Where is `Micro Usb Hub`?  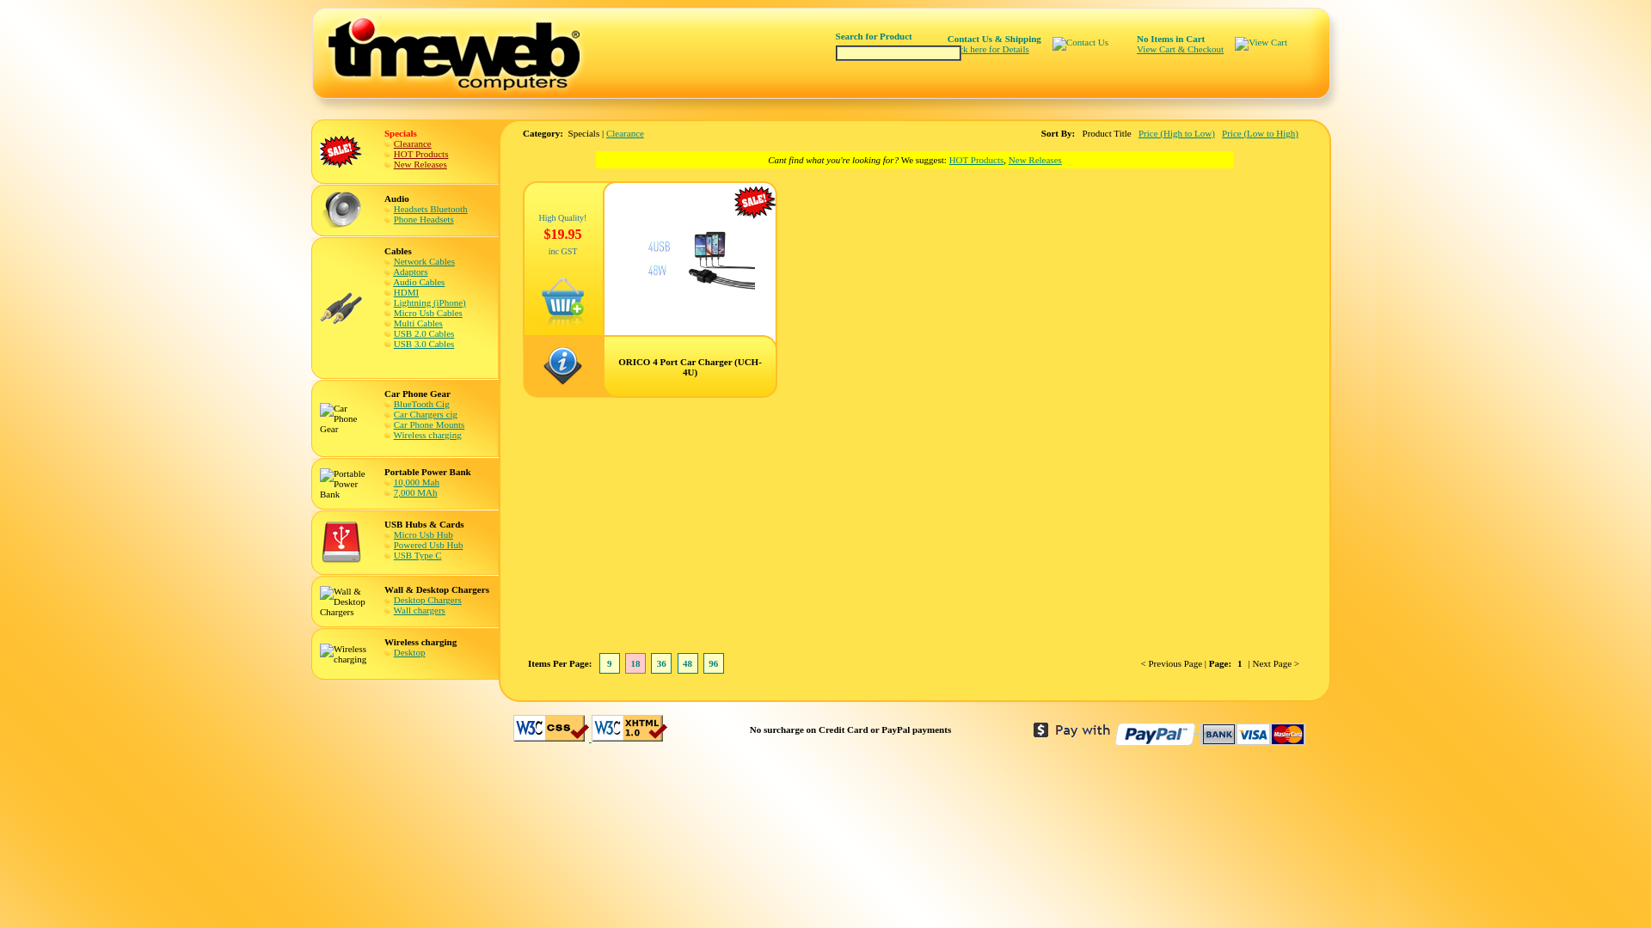 Micro Usb Hub is located at coordinates (423, 534).